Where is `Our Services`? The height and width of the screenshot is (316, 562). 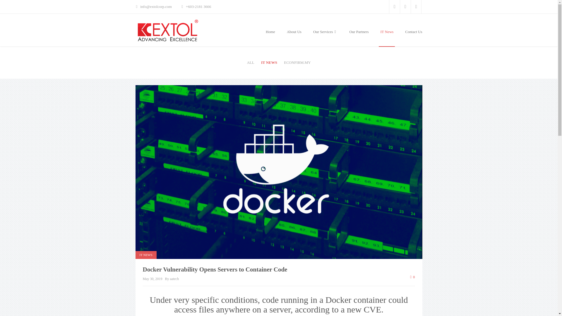 Our Services is located at coordinates (325, 32).